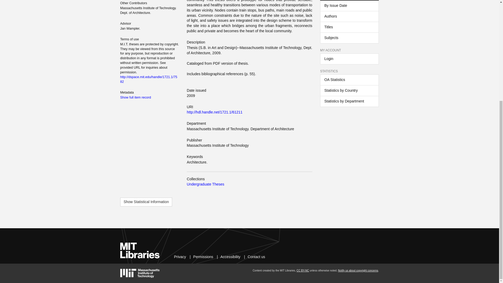 This screenshot has height=283, width=503. What do you see at coordinates (146, 202) in the screenshot?
I see `Show Statistical Information` at bounding box center [146, 202].